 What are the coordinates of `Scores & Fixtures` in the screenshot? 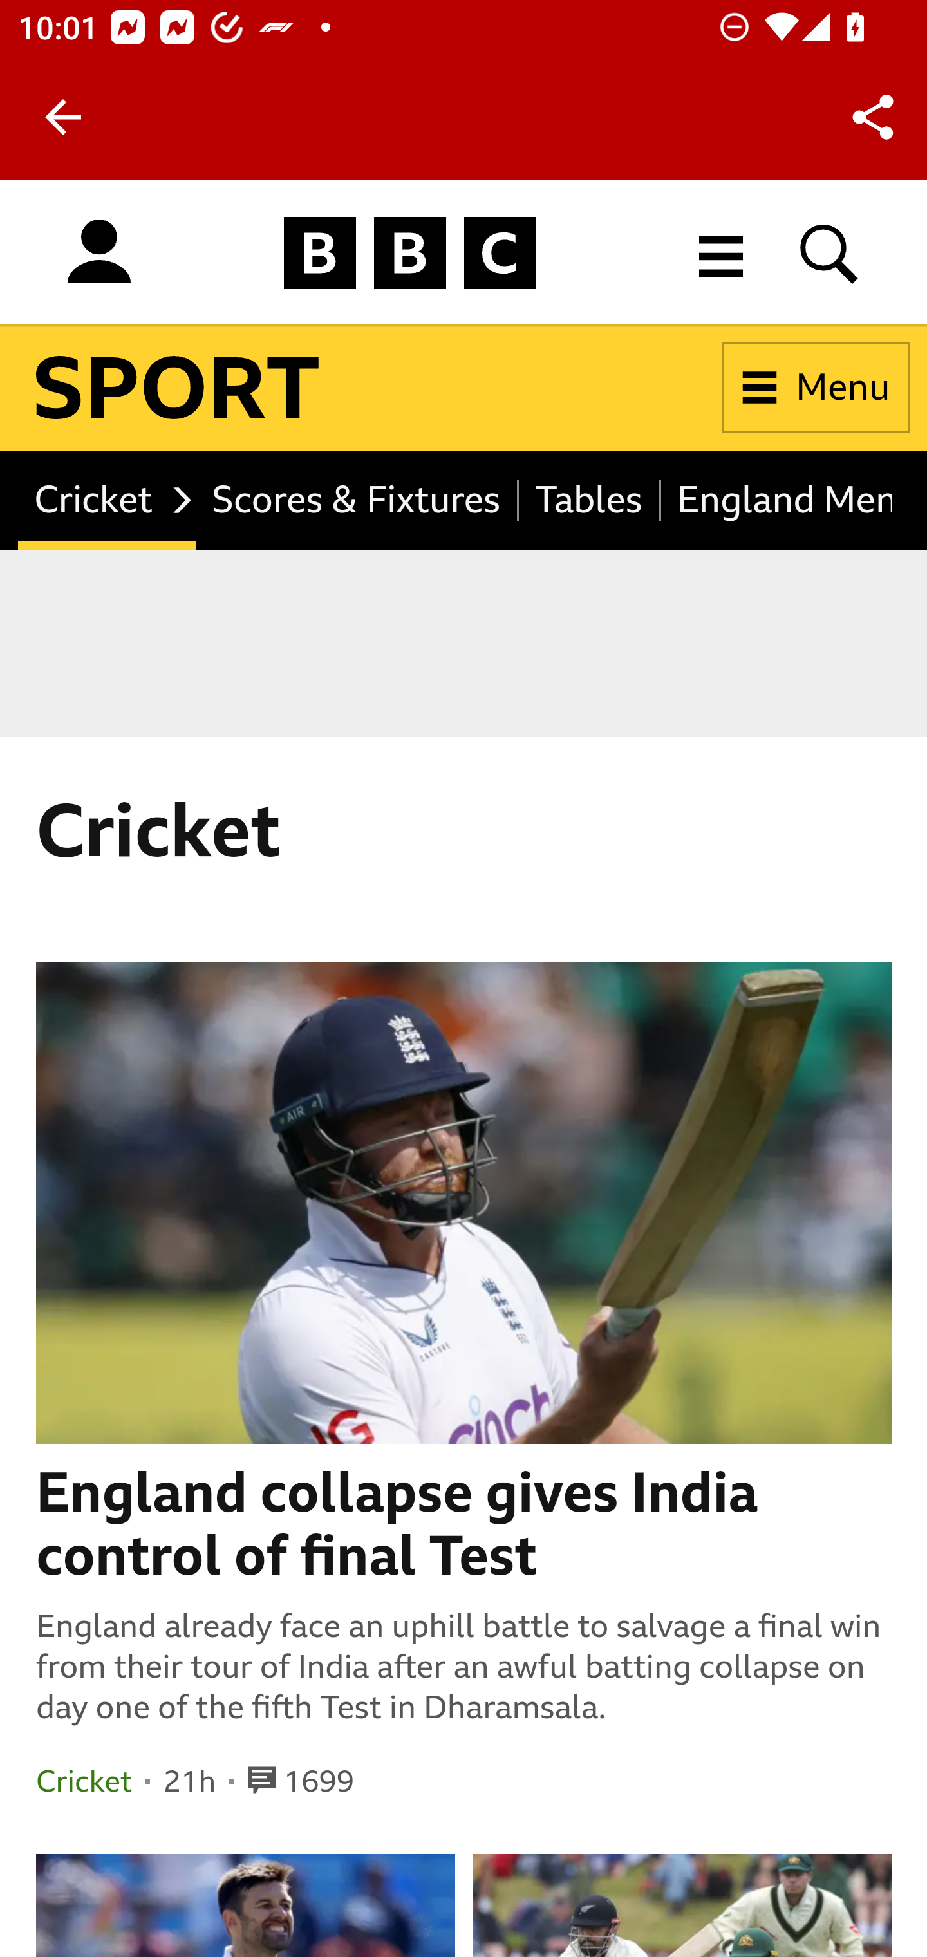 It's located at (357, 500).